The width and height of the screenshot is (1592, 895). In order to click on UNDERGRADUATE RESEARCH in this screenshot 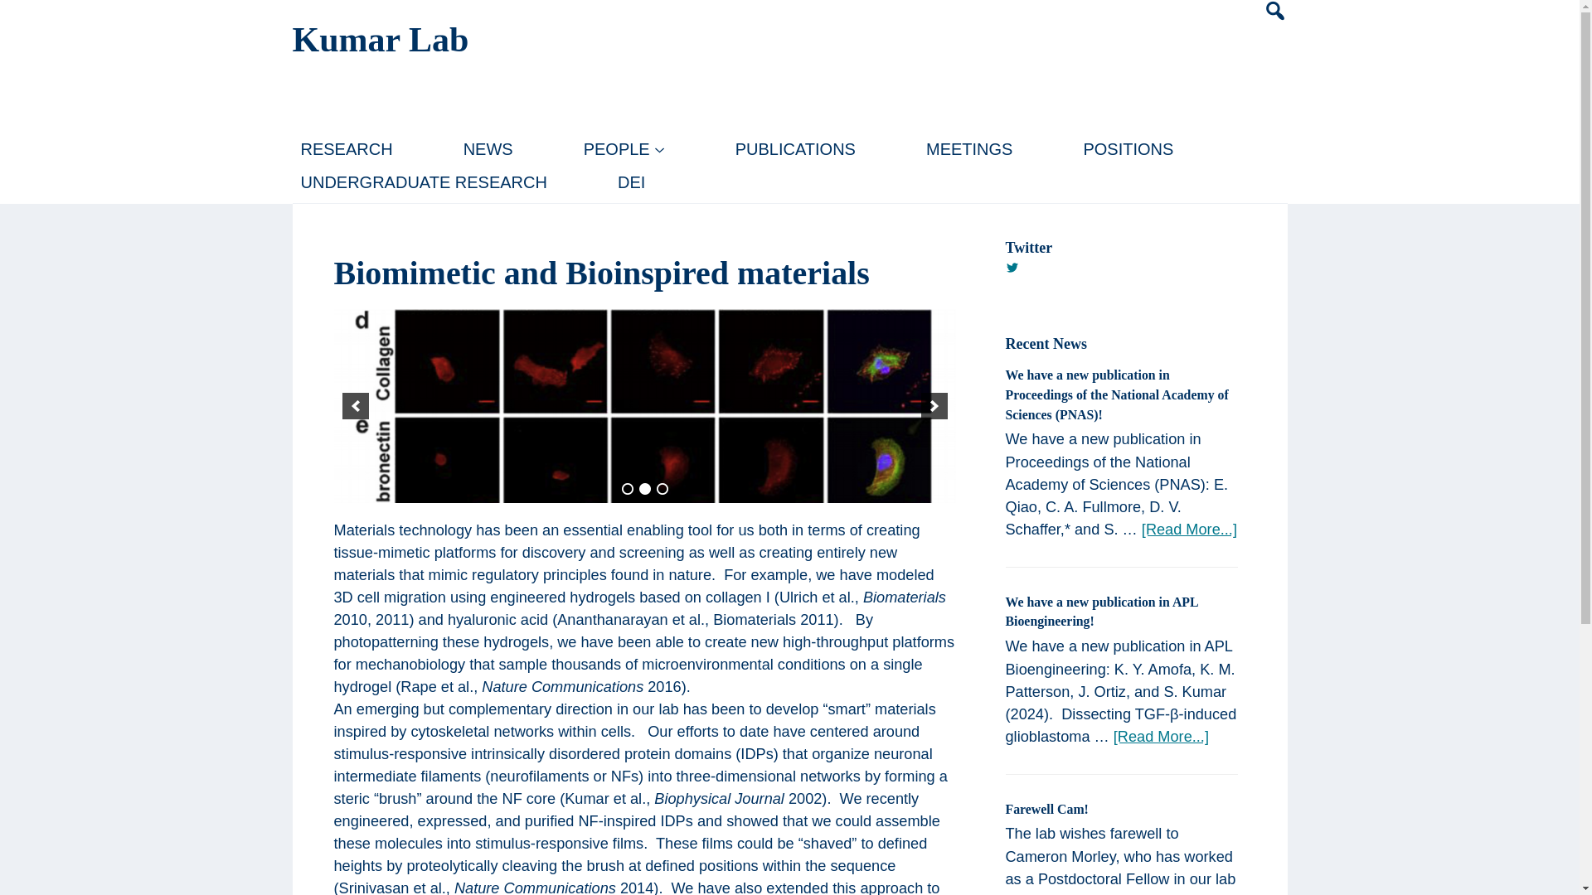, I will do `click(423, 181)`.